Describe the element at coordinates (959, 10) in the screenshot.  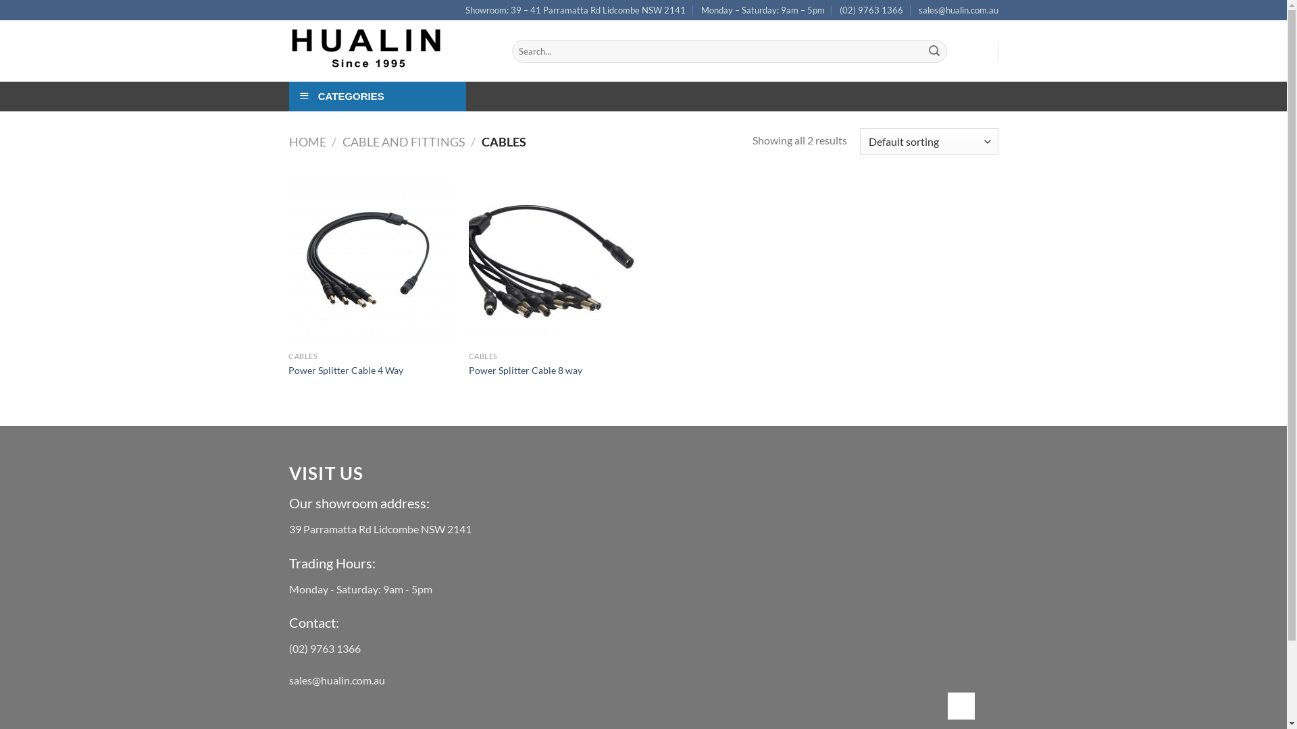
I see `sales@hualin.com.au` at that location.